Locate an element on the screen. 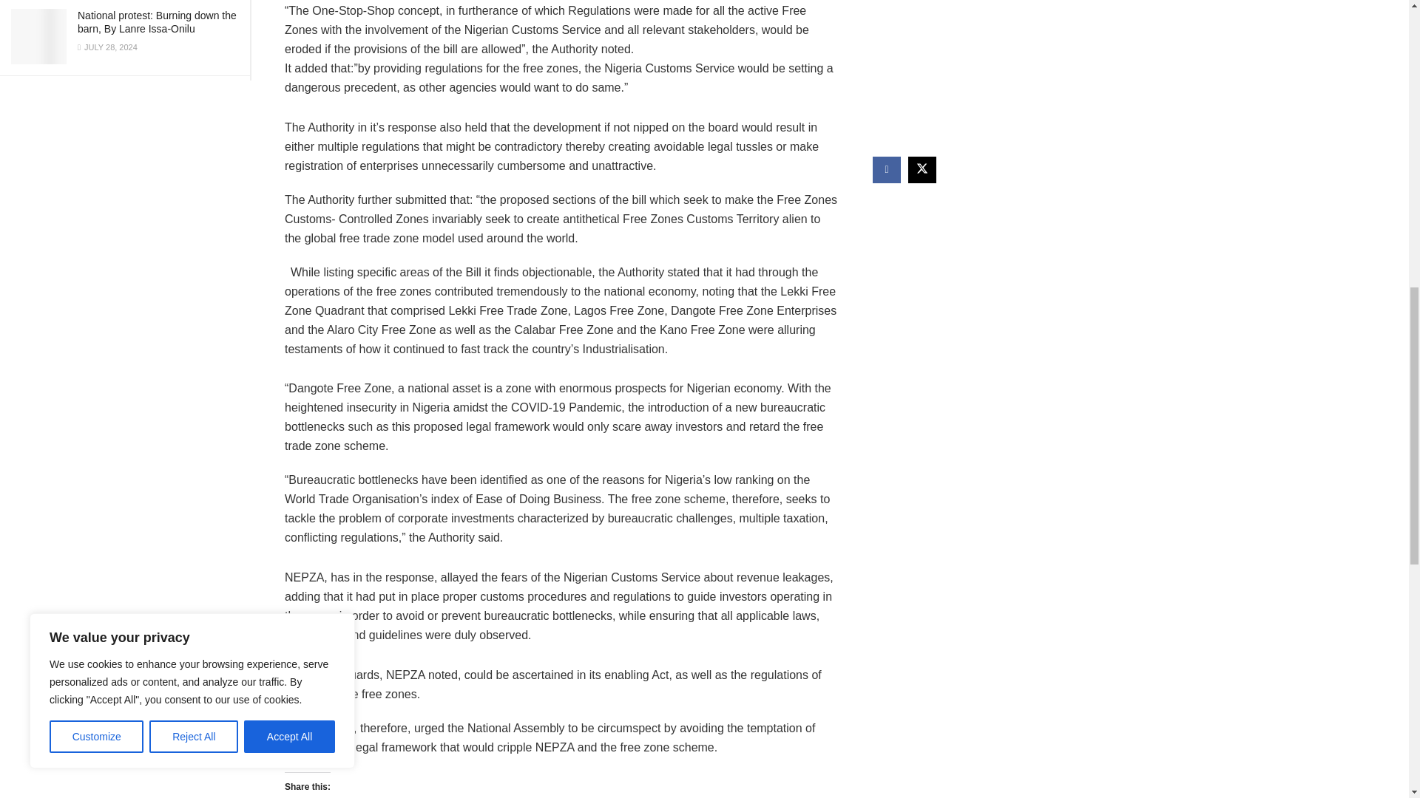  National protest: Burning down the barn, By Lanre Issa-Onilu is located at coordinates (157, 22).